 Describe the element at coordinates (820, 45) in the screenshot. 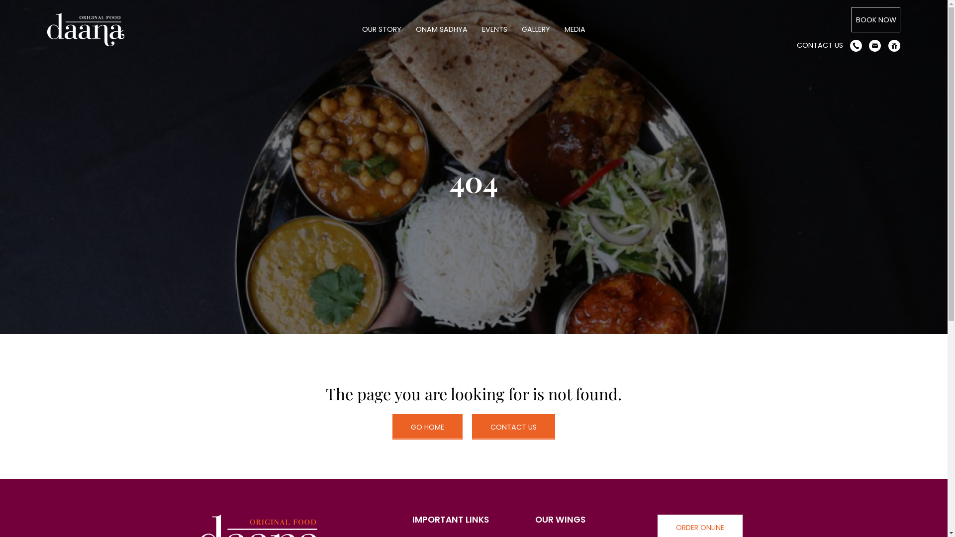

I see `CONTACT US` at that location.